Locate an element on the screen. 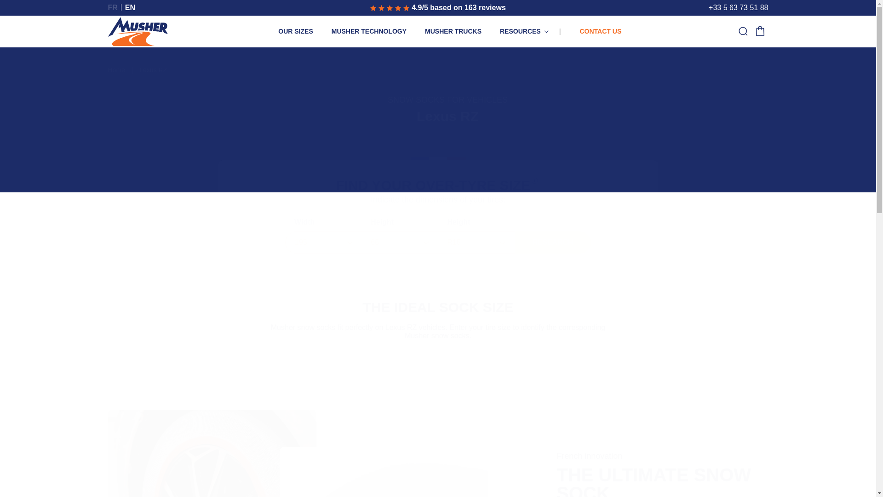  EN is located at coordinates (112, 7).